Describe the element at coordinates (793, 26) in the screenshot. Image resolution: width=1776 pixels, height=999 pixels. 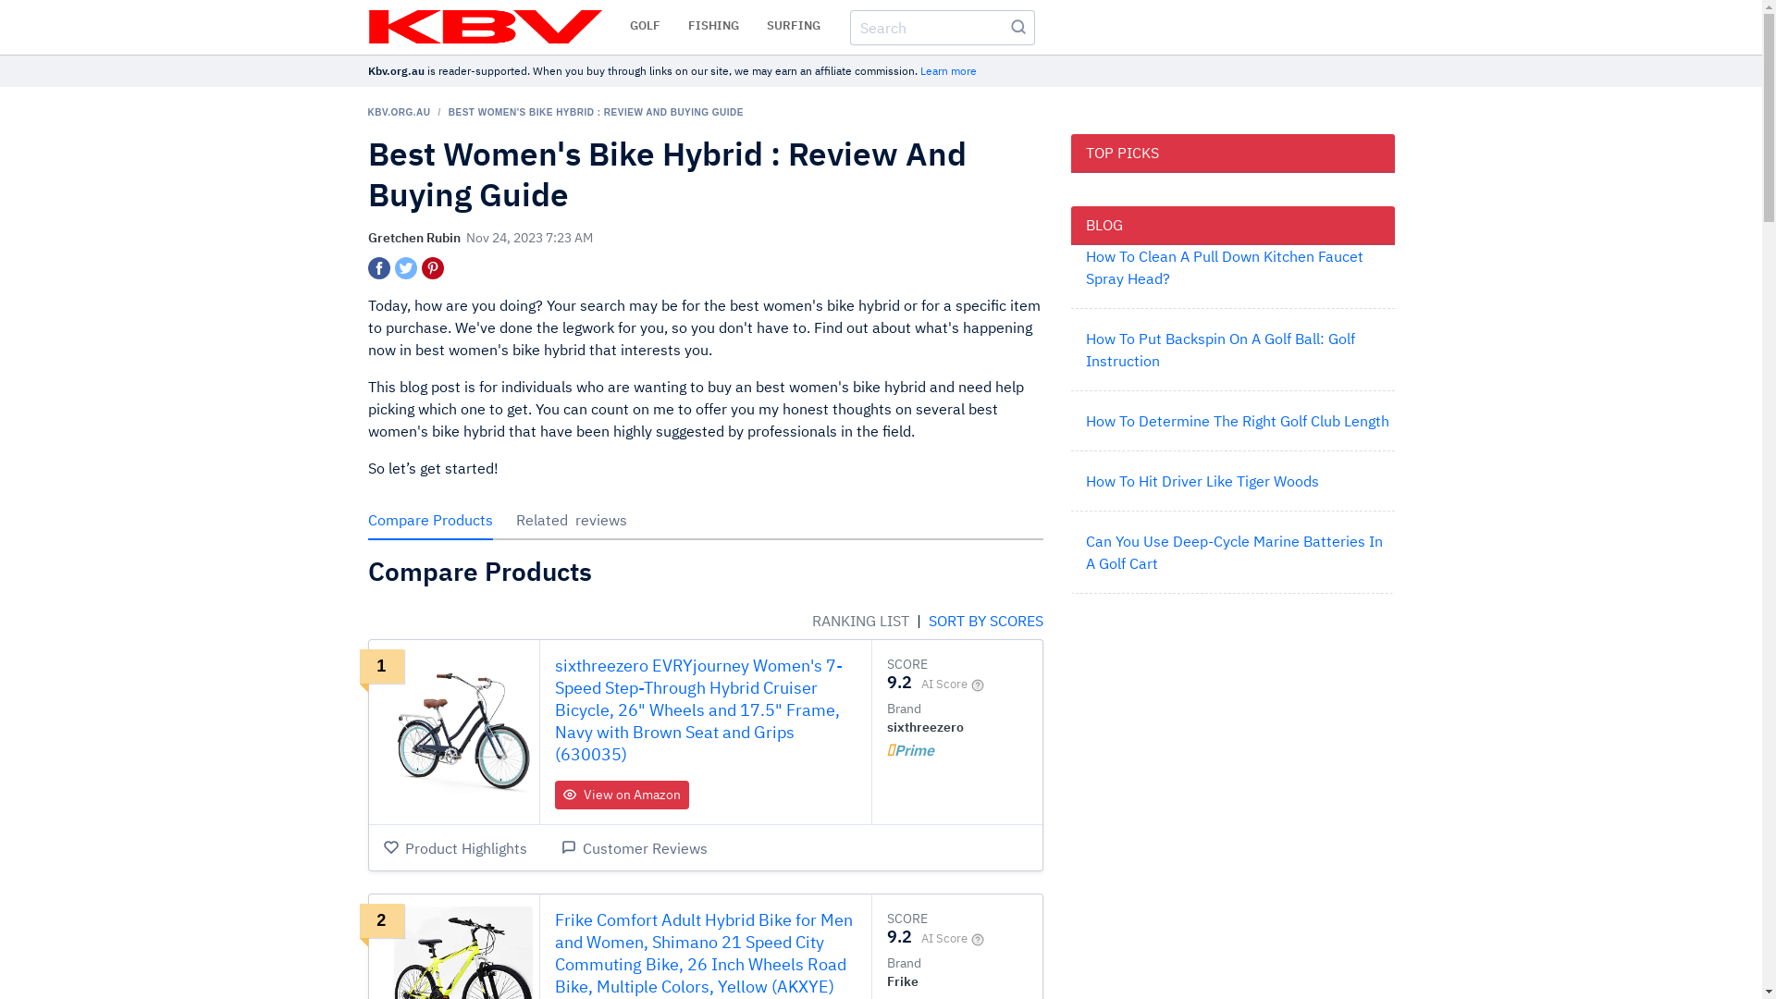
I see `SURFING` at that location.